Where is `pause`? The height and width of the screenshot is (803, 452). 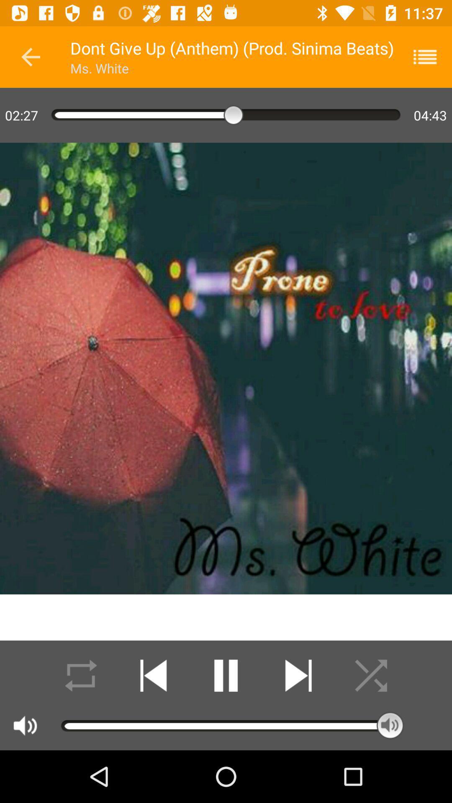
pause is located at coordinates (226, 676).